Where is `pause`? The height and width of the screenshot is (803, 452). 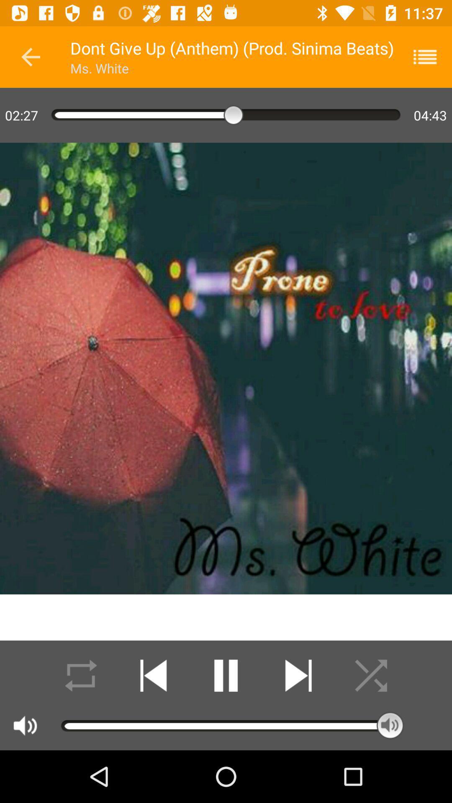
pause is located at coordinates (226, 676).